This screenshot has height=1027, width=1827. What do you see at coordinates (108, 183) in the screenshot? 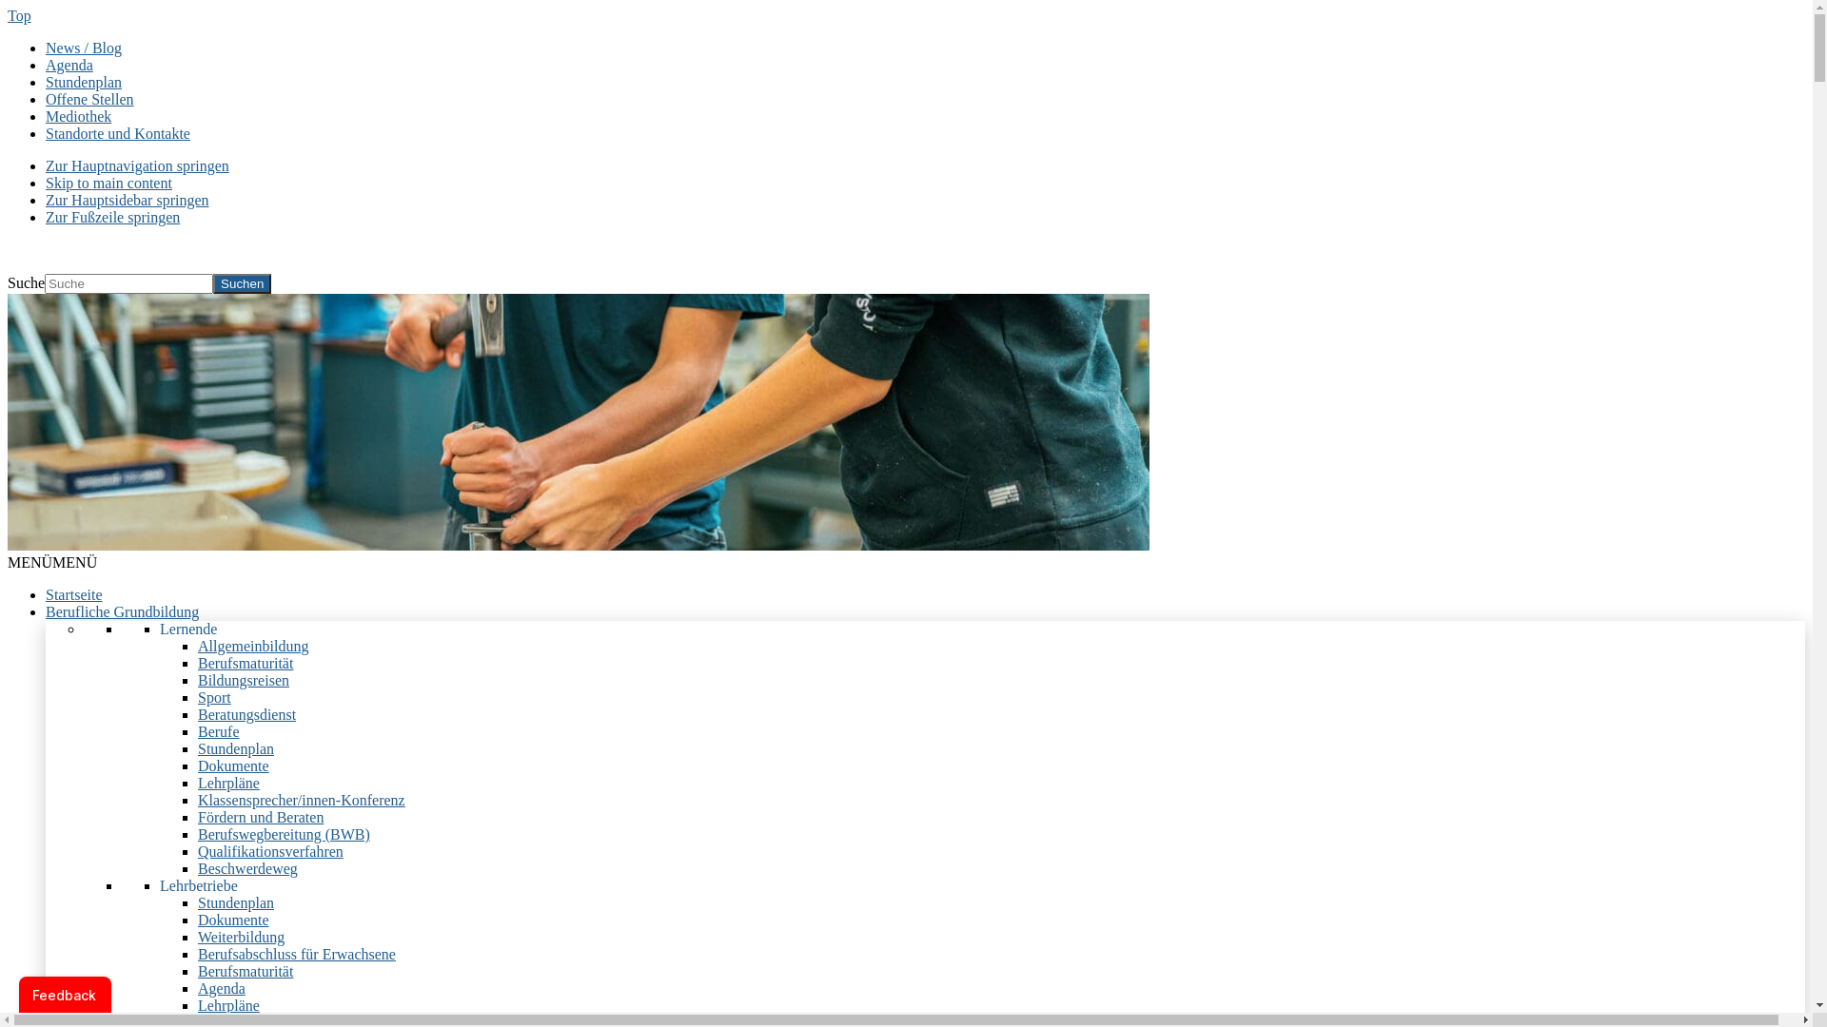
I see `Skip to main content` at bounding box center [108, 183].